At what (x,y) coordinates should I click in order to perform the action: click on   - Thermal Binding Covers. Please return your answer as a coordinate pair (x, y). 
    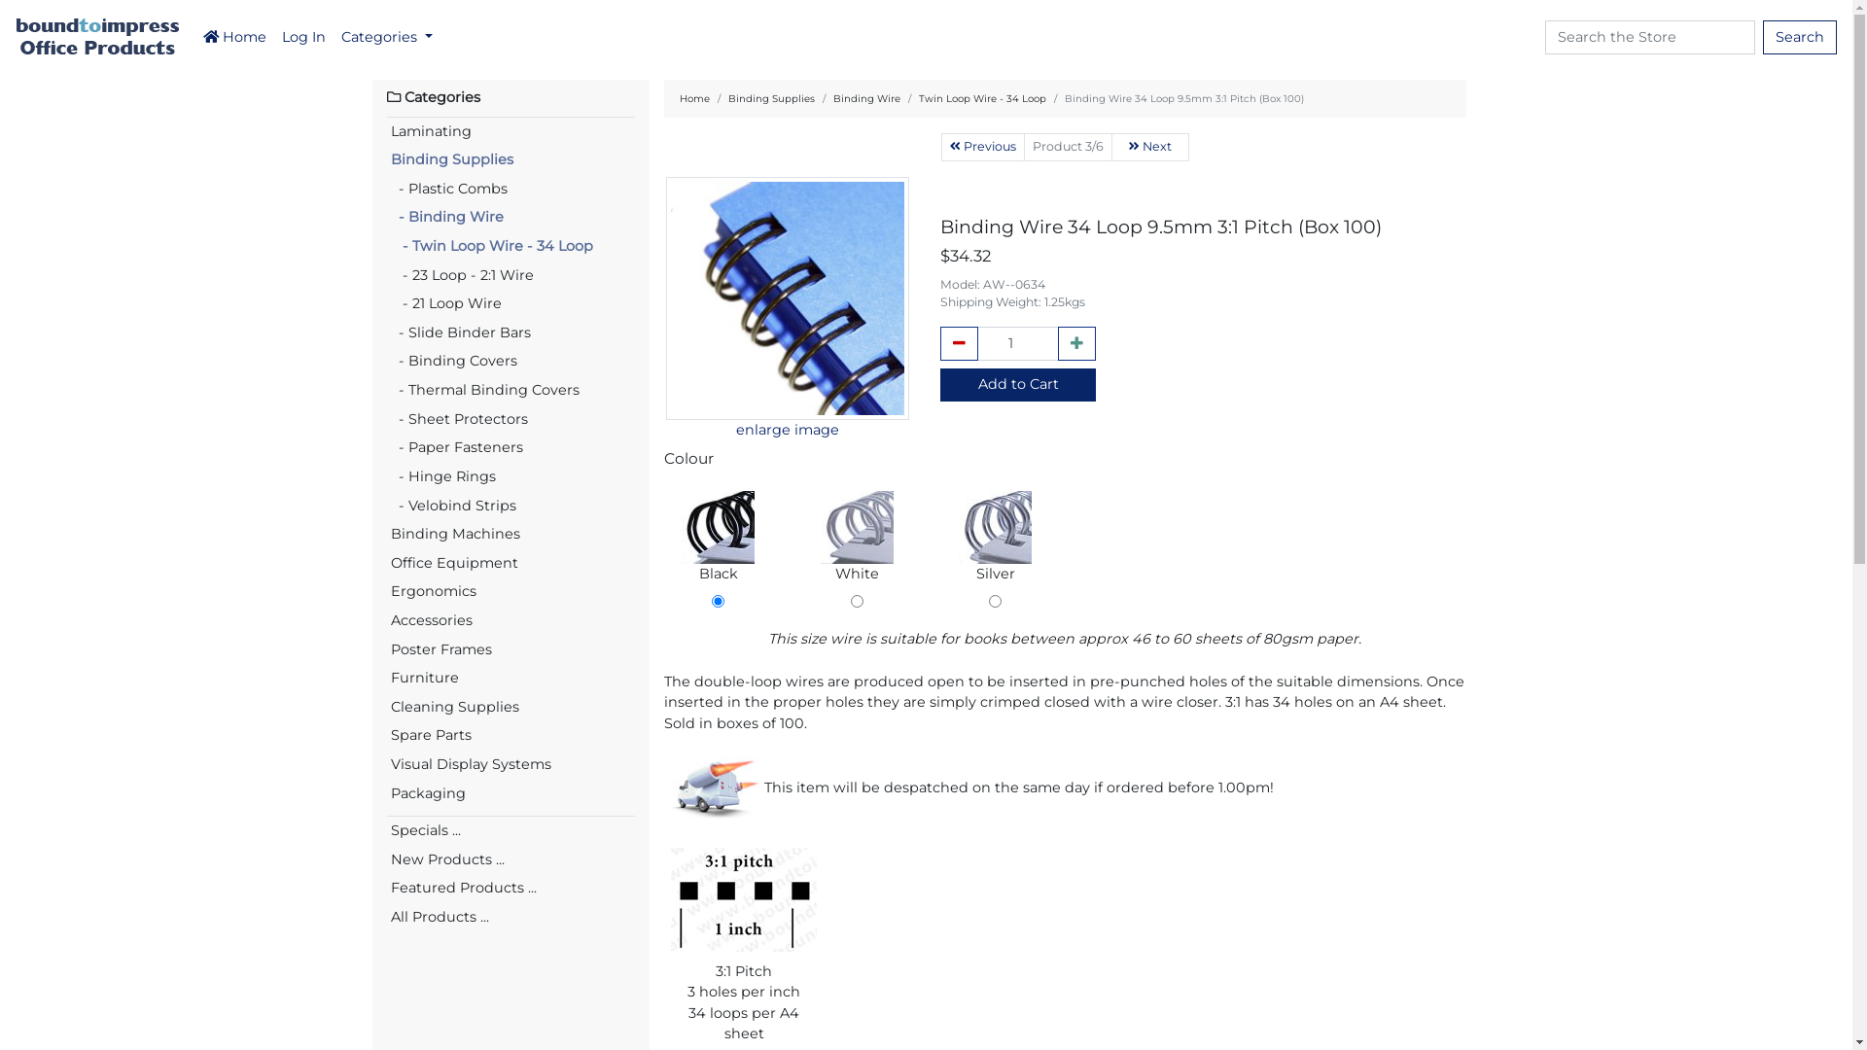
    Looking at the image, I should click on (511, 391).